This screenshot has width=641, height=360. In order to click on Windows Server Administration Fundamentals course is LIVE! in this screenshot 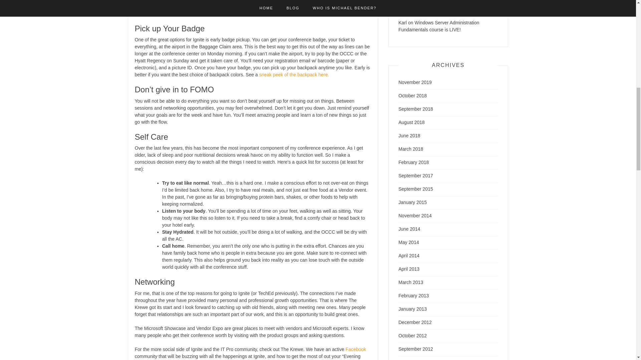, I will do `click(445, 6)`.